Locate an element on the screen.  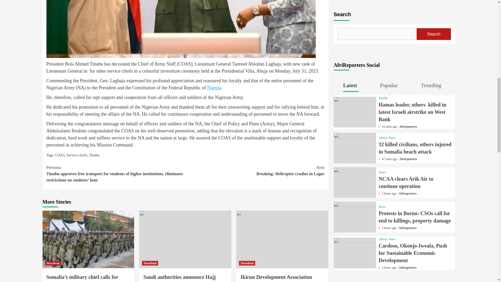
Tinubu is located at coordinates (214, 88).